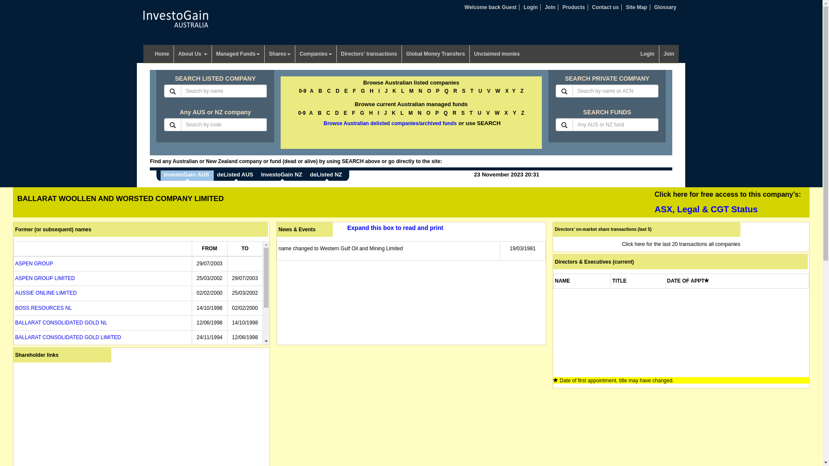 This screenshot has width=829, height=466. I want to click on Z, so click(522, 91).